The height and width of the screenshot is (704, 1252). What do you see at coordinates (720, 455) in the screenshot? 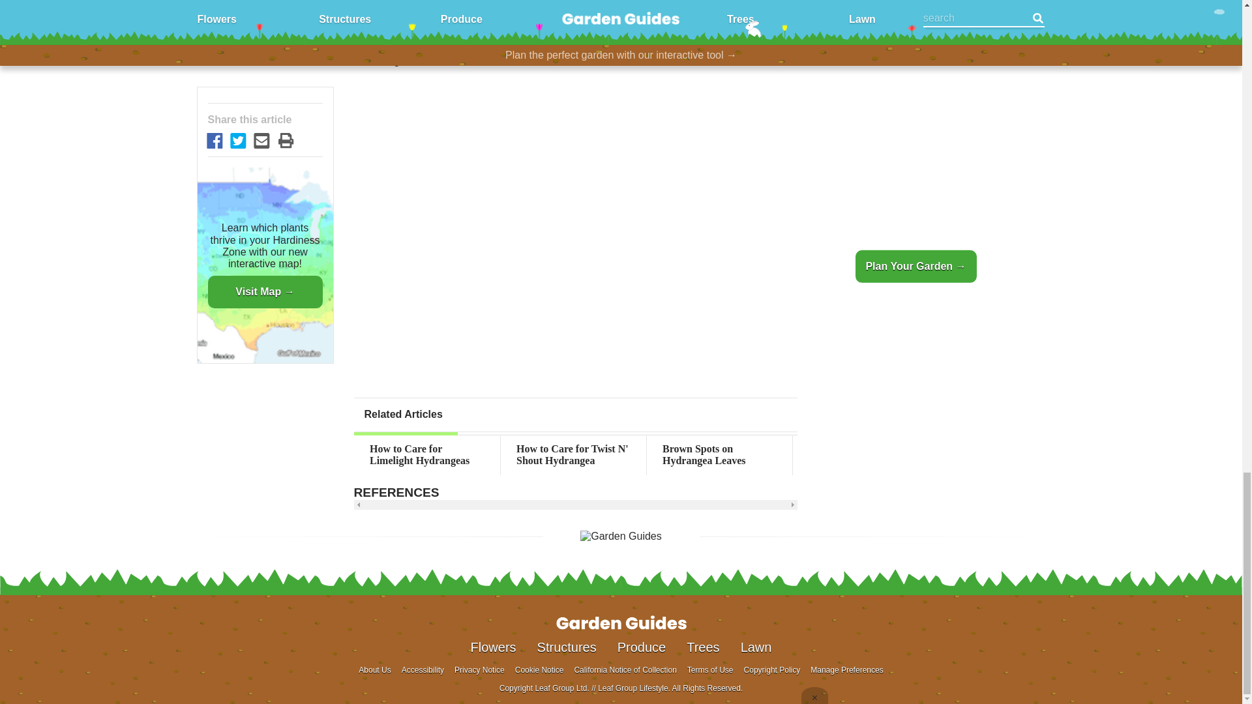
I see `Brown Spots on Hydrangea Leaves` at bounding box center [720, 455].